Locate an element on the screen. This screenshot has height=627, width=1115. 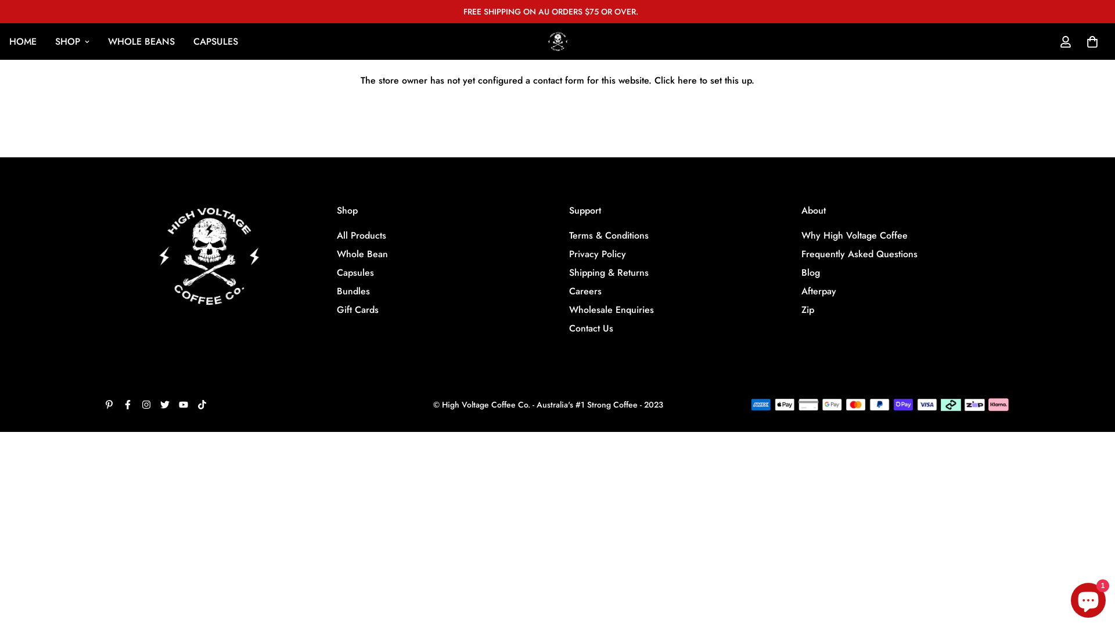
Gift Cards is located at coordinates (358, 310).